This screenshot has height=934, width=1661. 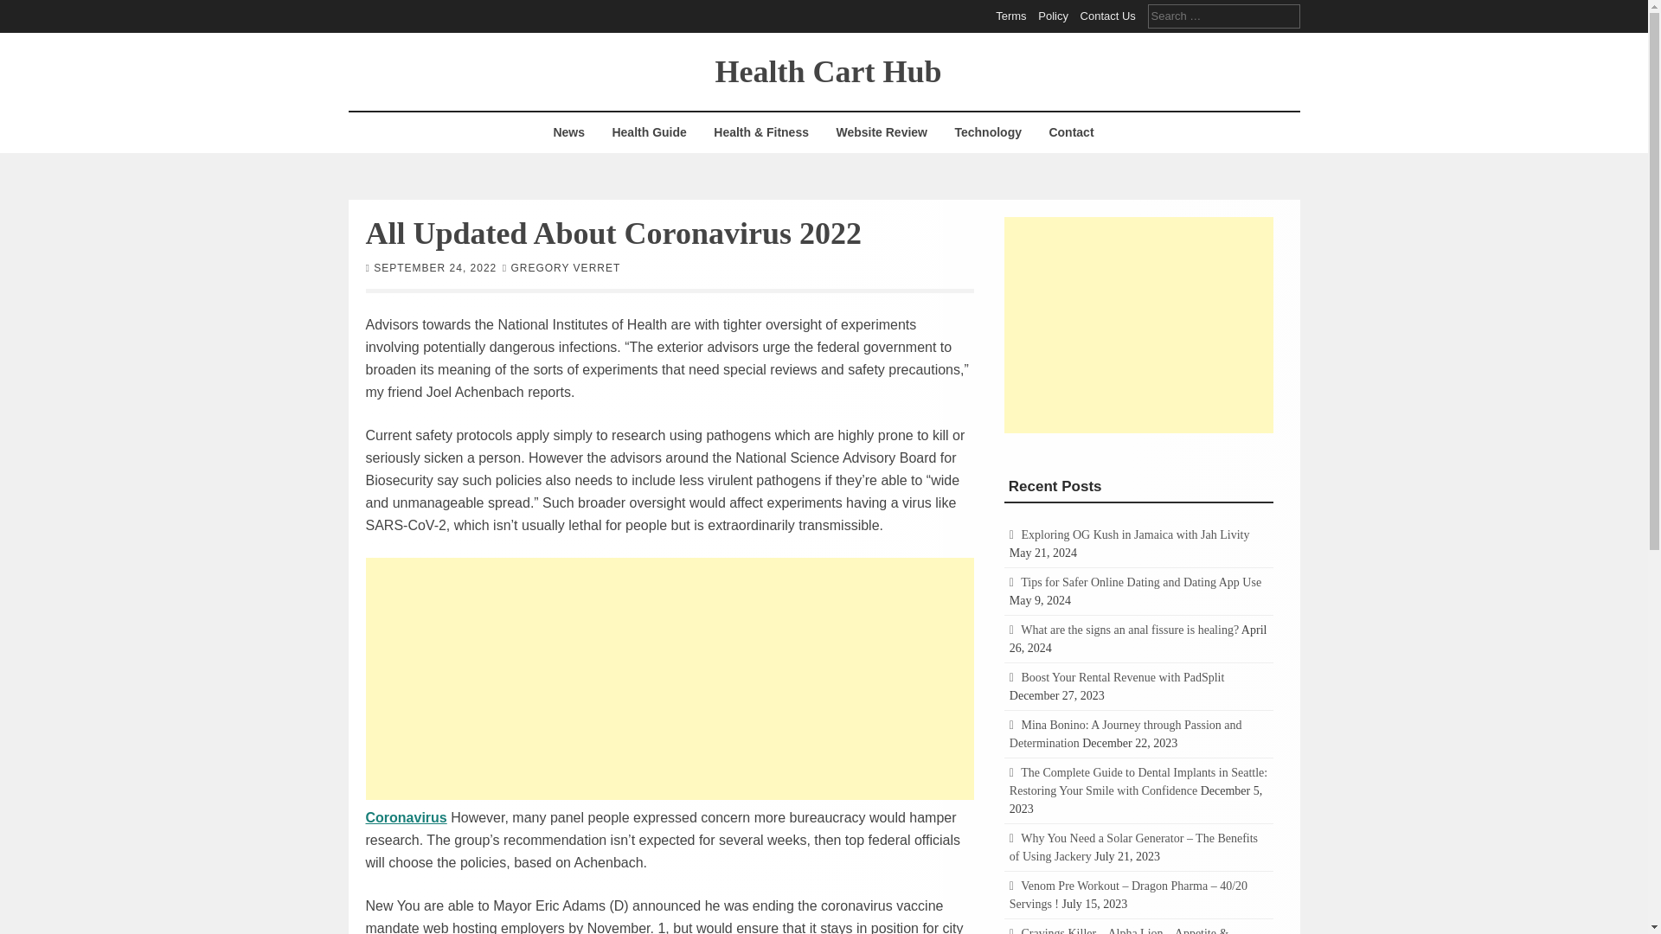 I want to click on GREGORY VERRET, so click(x=564, y=267).